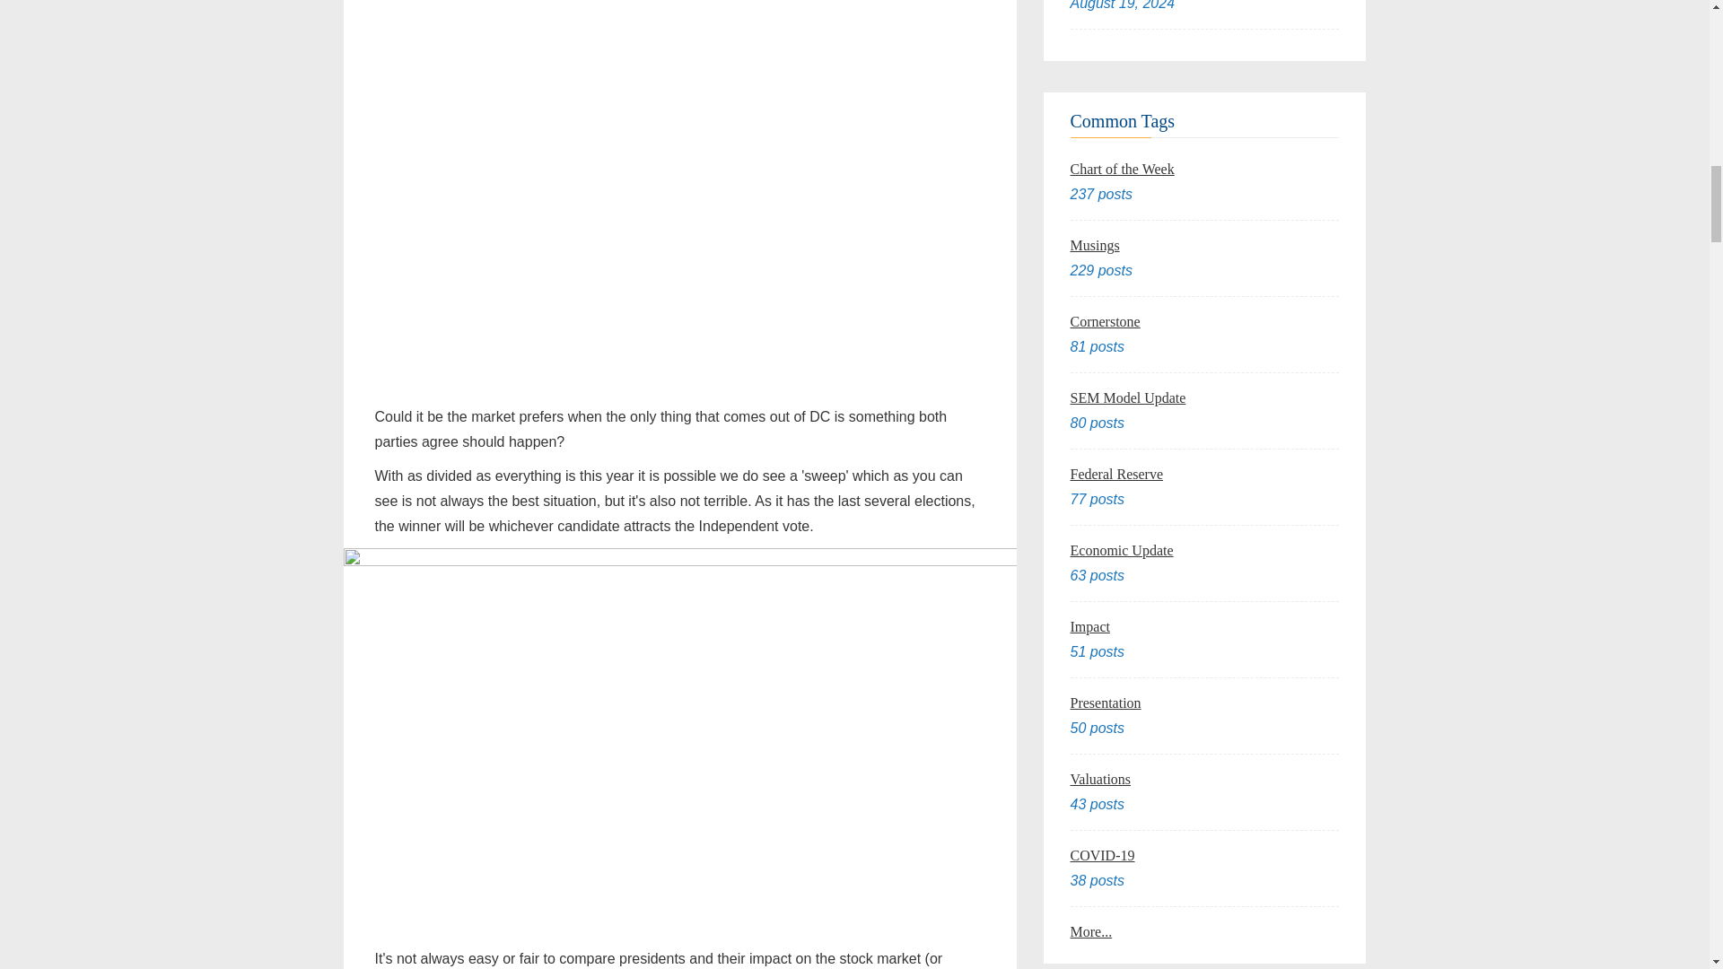  I want to click on SEM Model Update, so click(1127, 398).